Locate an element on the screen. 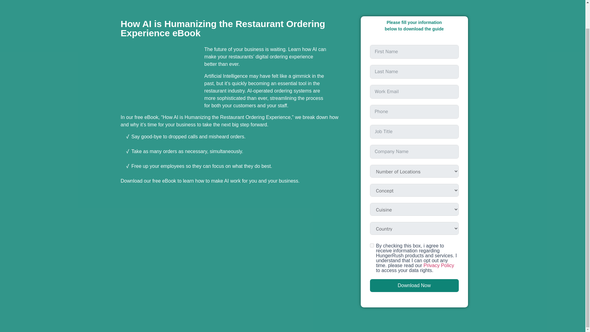 The image size is (590, 332). Privacy Policy is located at coordinates (439, 265).